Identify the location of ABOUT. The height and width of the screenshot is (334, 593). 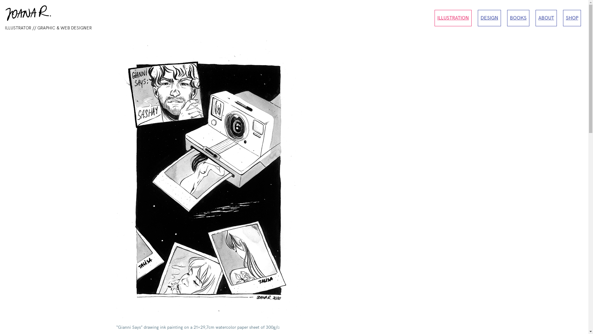
(546, 18).